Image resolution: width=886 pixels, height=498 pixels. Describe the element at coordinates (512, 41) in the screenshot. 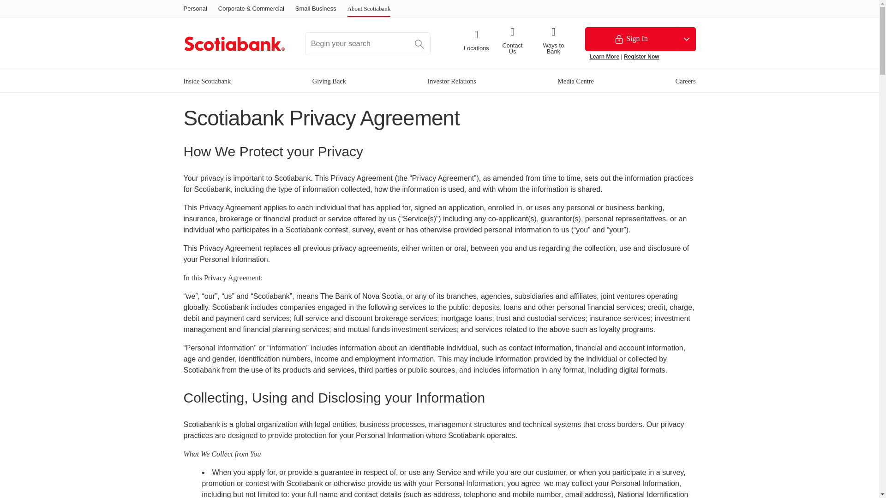

I see `Contact Us` at that location.